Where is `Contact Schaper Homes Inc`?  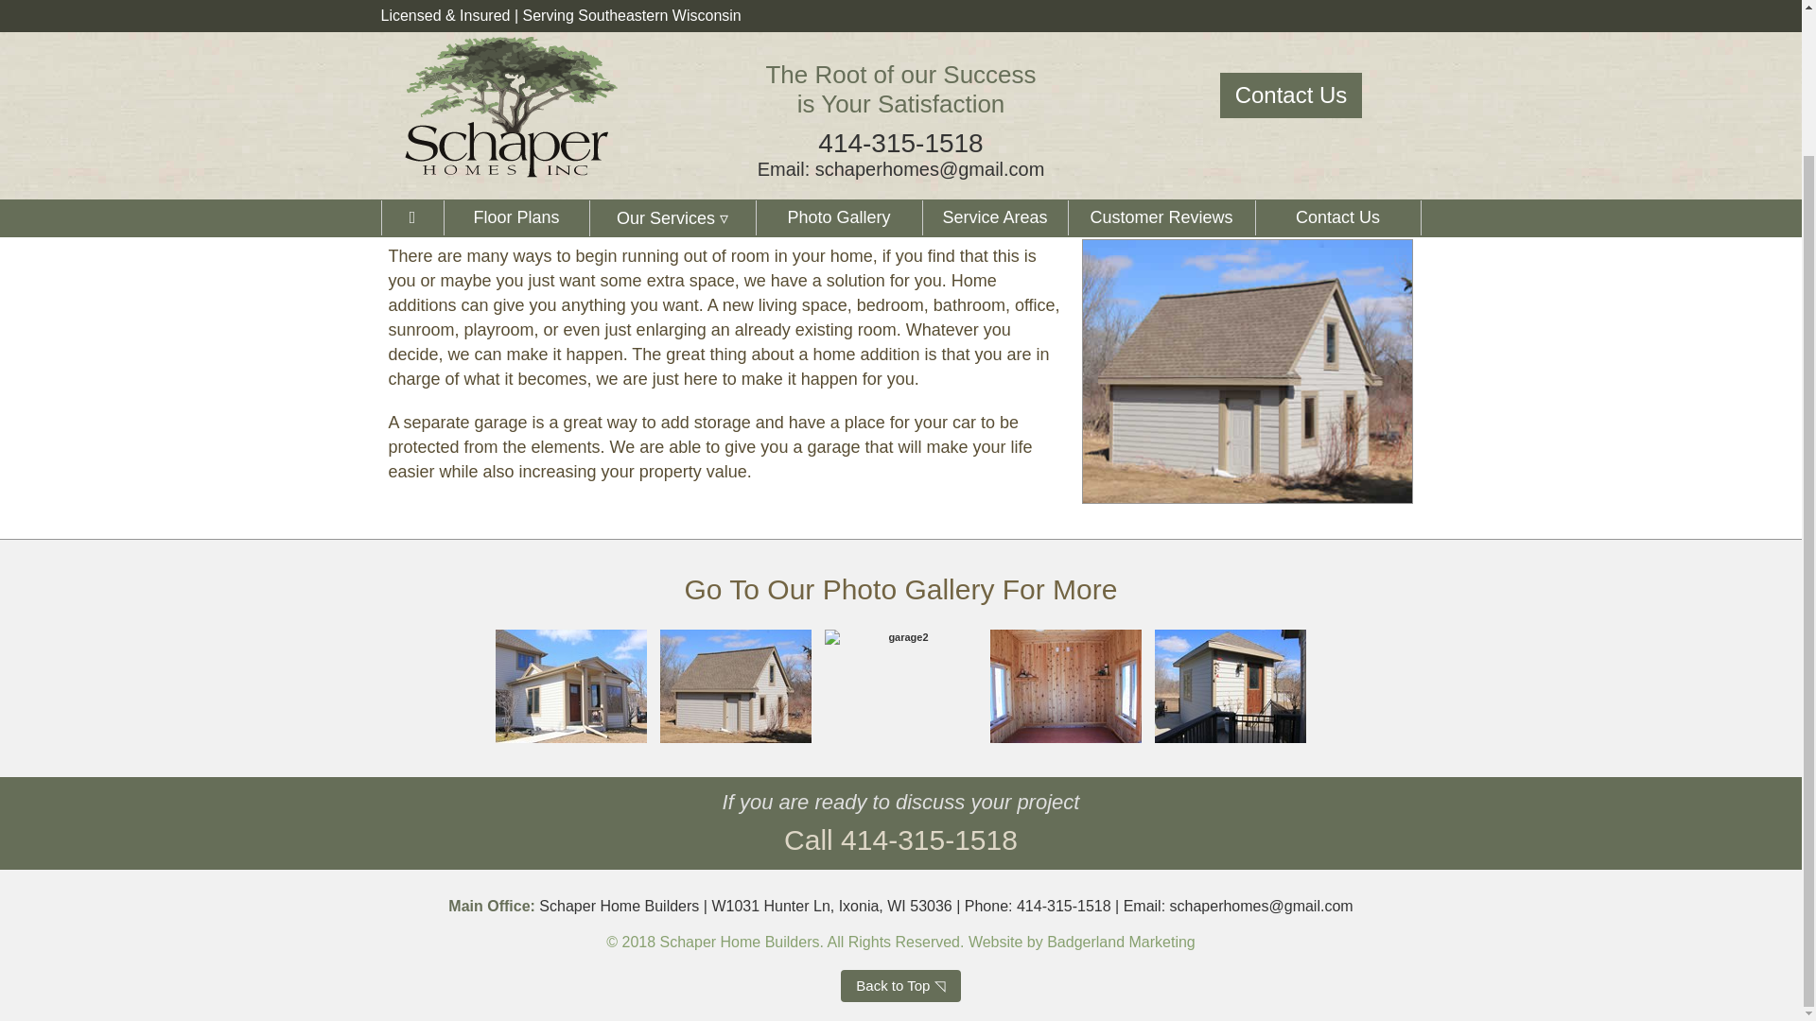
Contact Schaper Homes Inc is located at coordinates (1337, 47).